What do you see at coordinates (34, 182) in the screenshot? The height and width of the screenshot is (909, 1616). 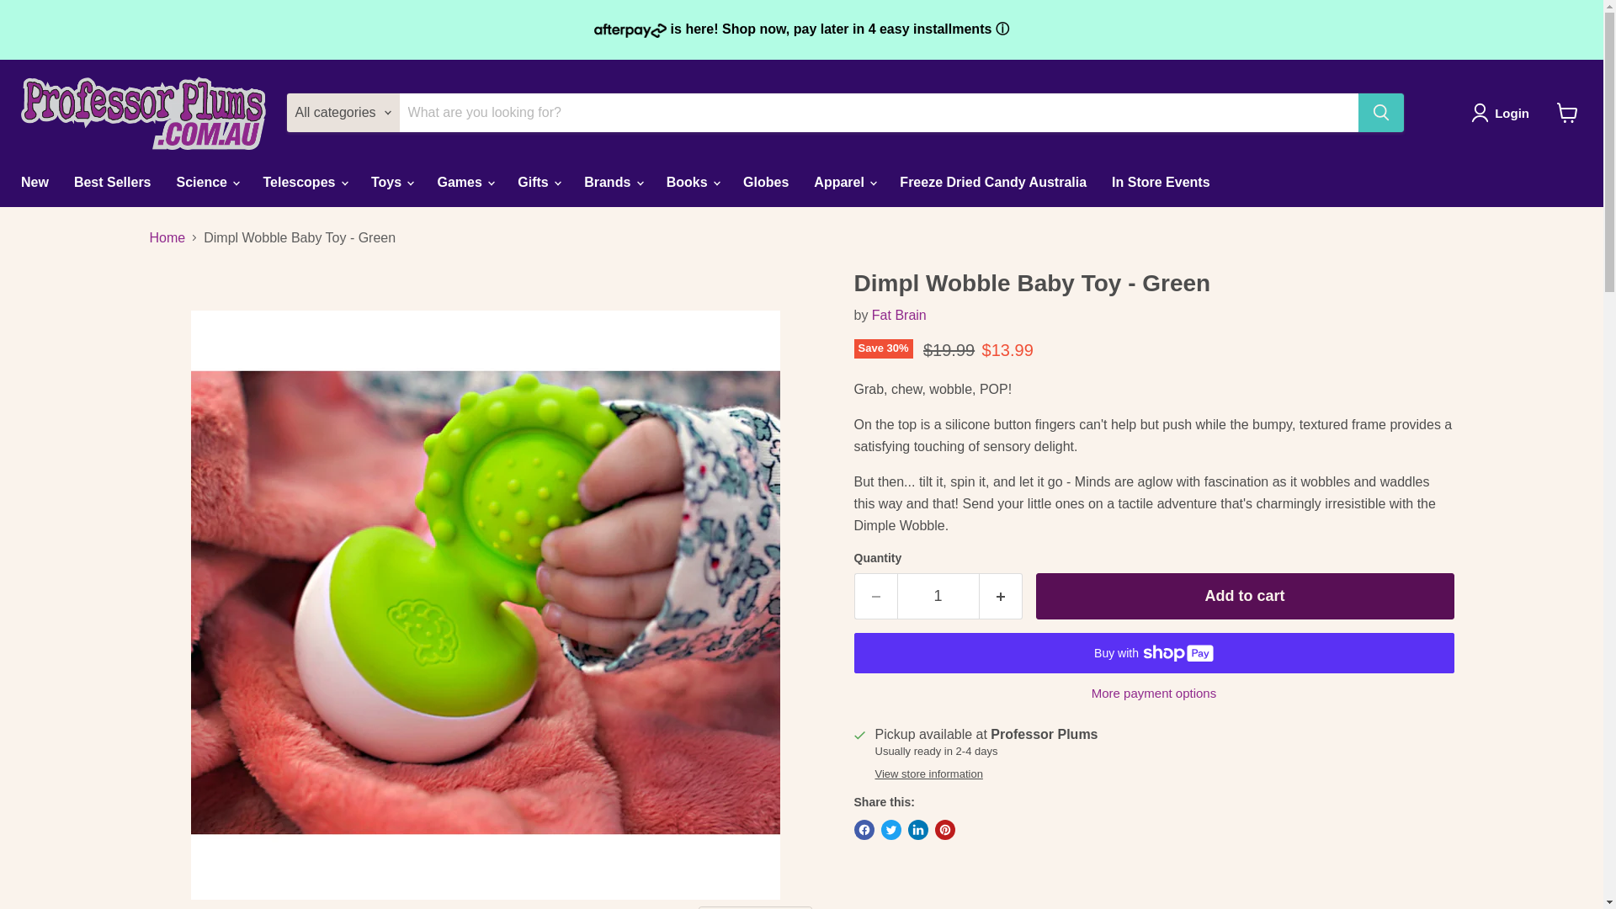 I see `New` at bounding box center [34, 182].